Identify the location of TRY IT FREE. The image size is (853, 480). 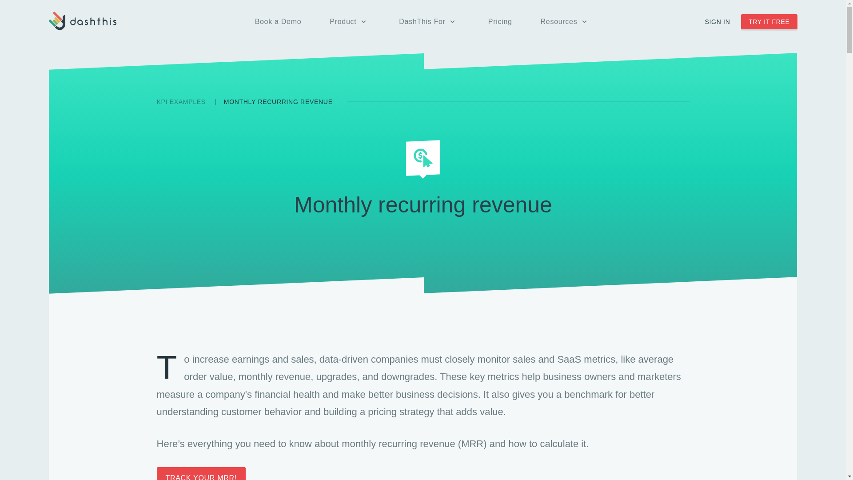
(769, 21).